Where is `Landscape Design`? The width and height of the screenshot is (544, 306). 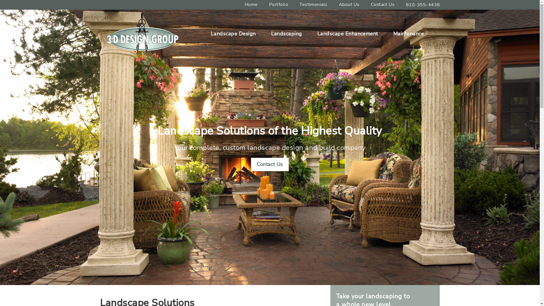 Landscape Design is located at coordinates (233, 34).